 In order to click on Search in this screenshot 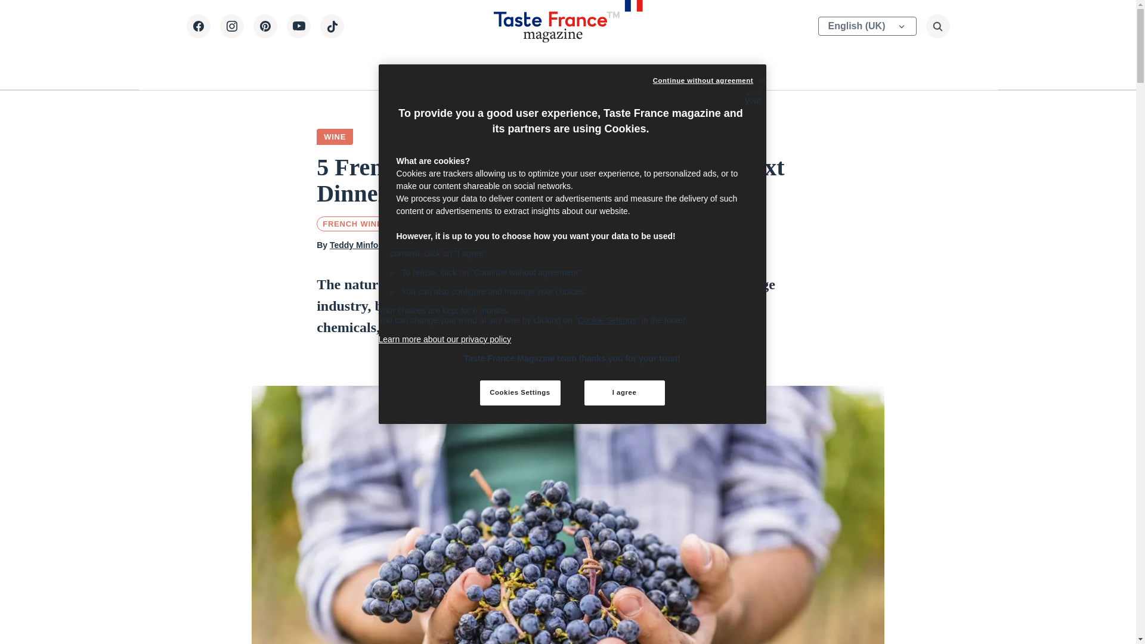, I will do `click(779, 37)`.